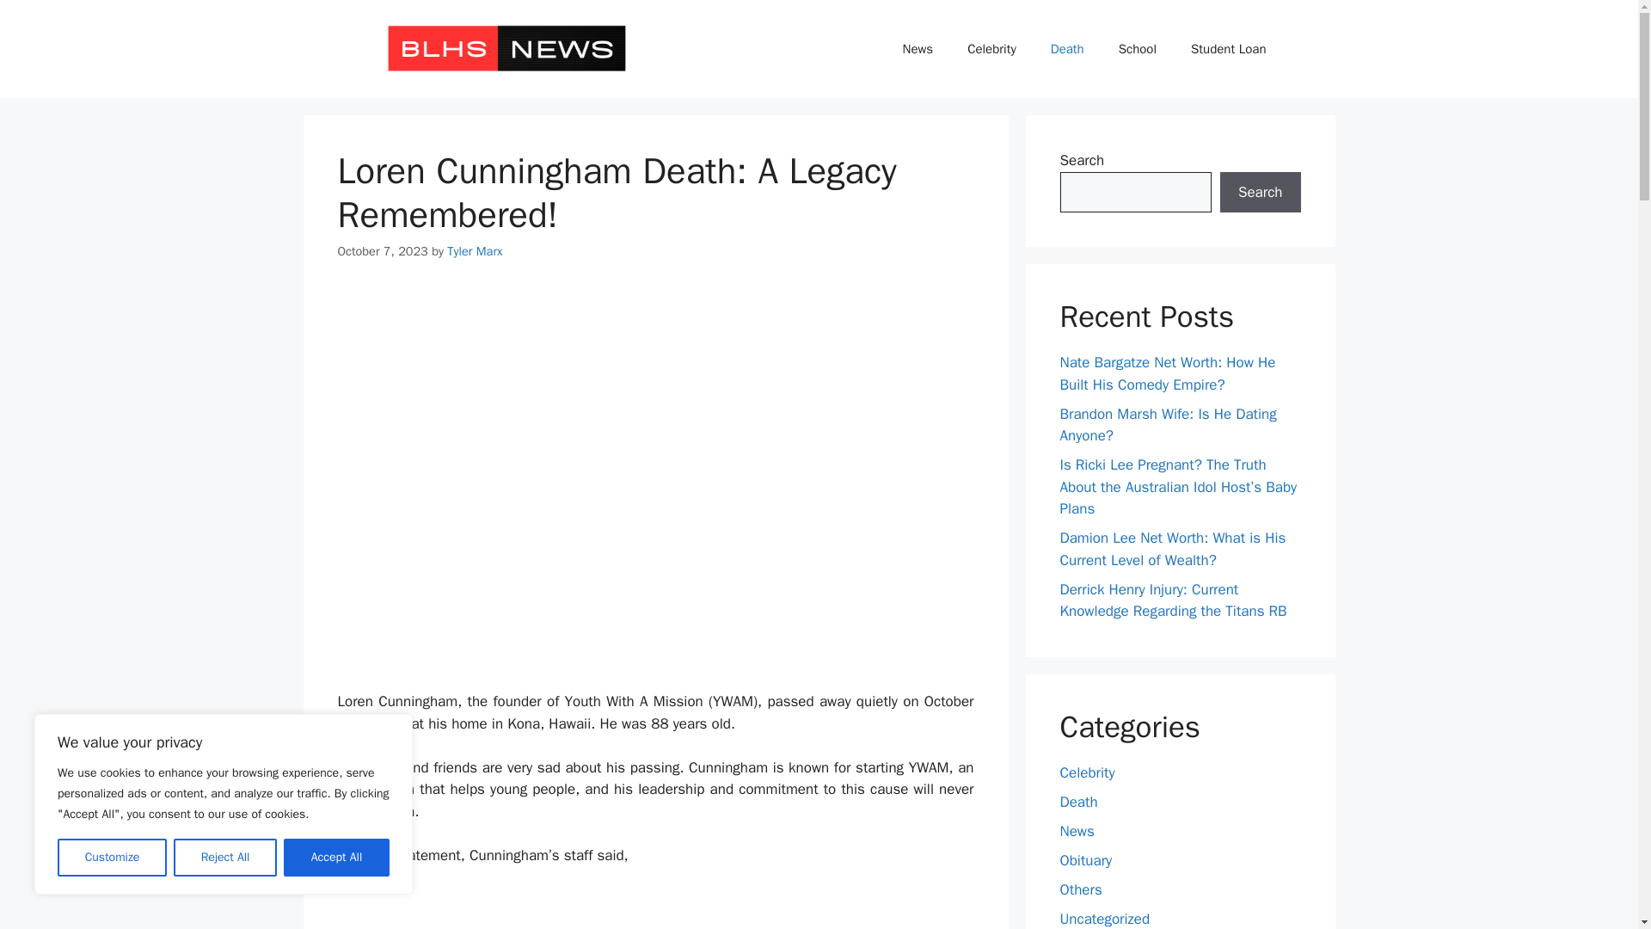 This screenshot has width=1651, height=929. I want to click on School, so click(1137, 49).